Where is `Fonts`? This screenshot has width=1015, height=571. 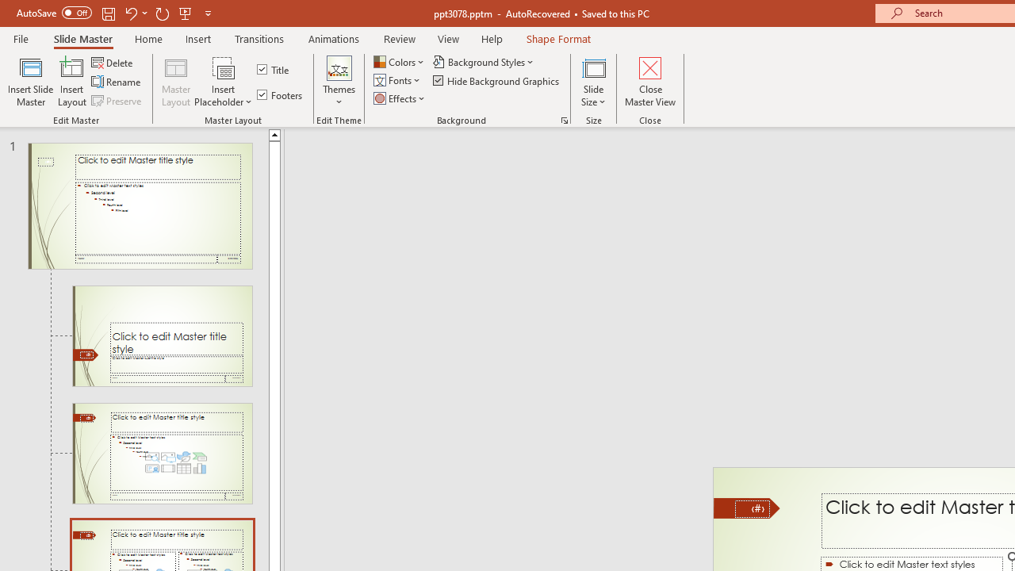 Fonts is located at coordinates (398, 81).